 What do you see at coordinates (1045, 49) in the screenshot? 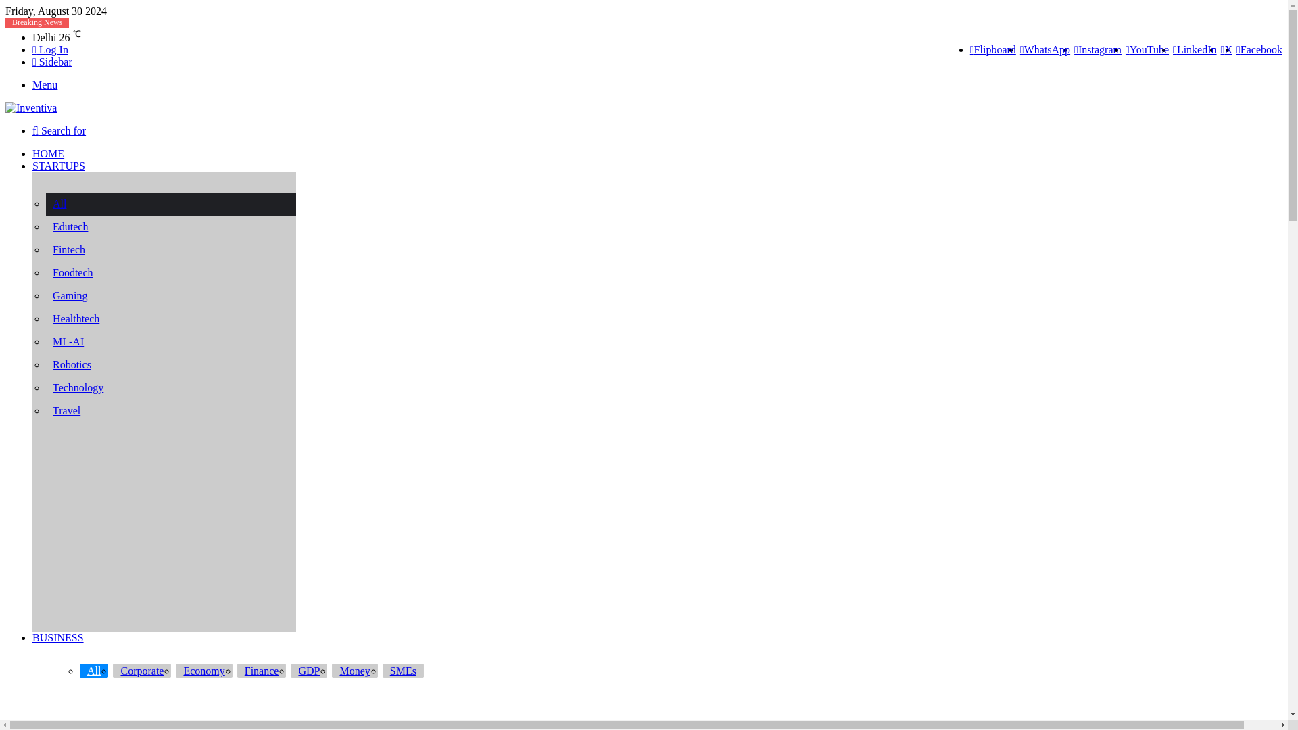
I see `WhatsApp` at bounding box center [1045, 49].